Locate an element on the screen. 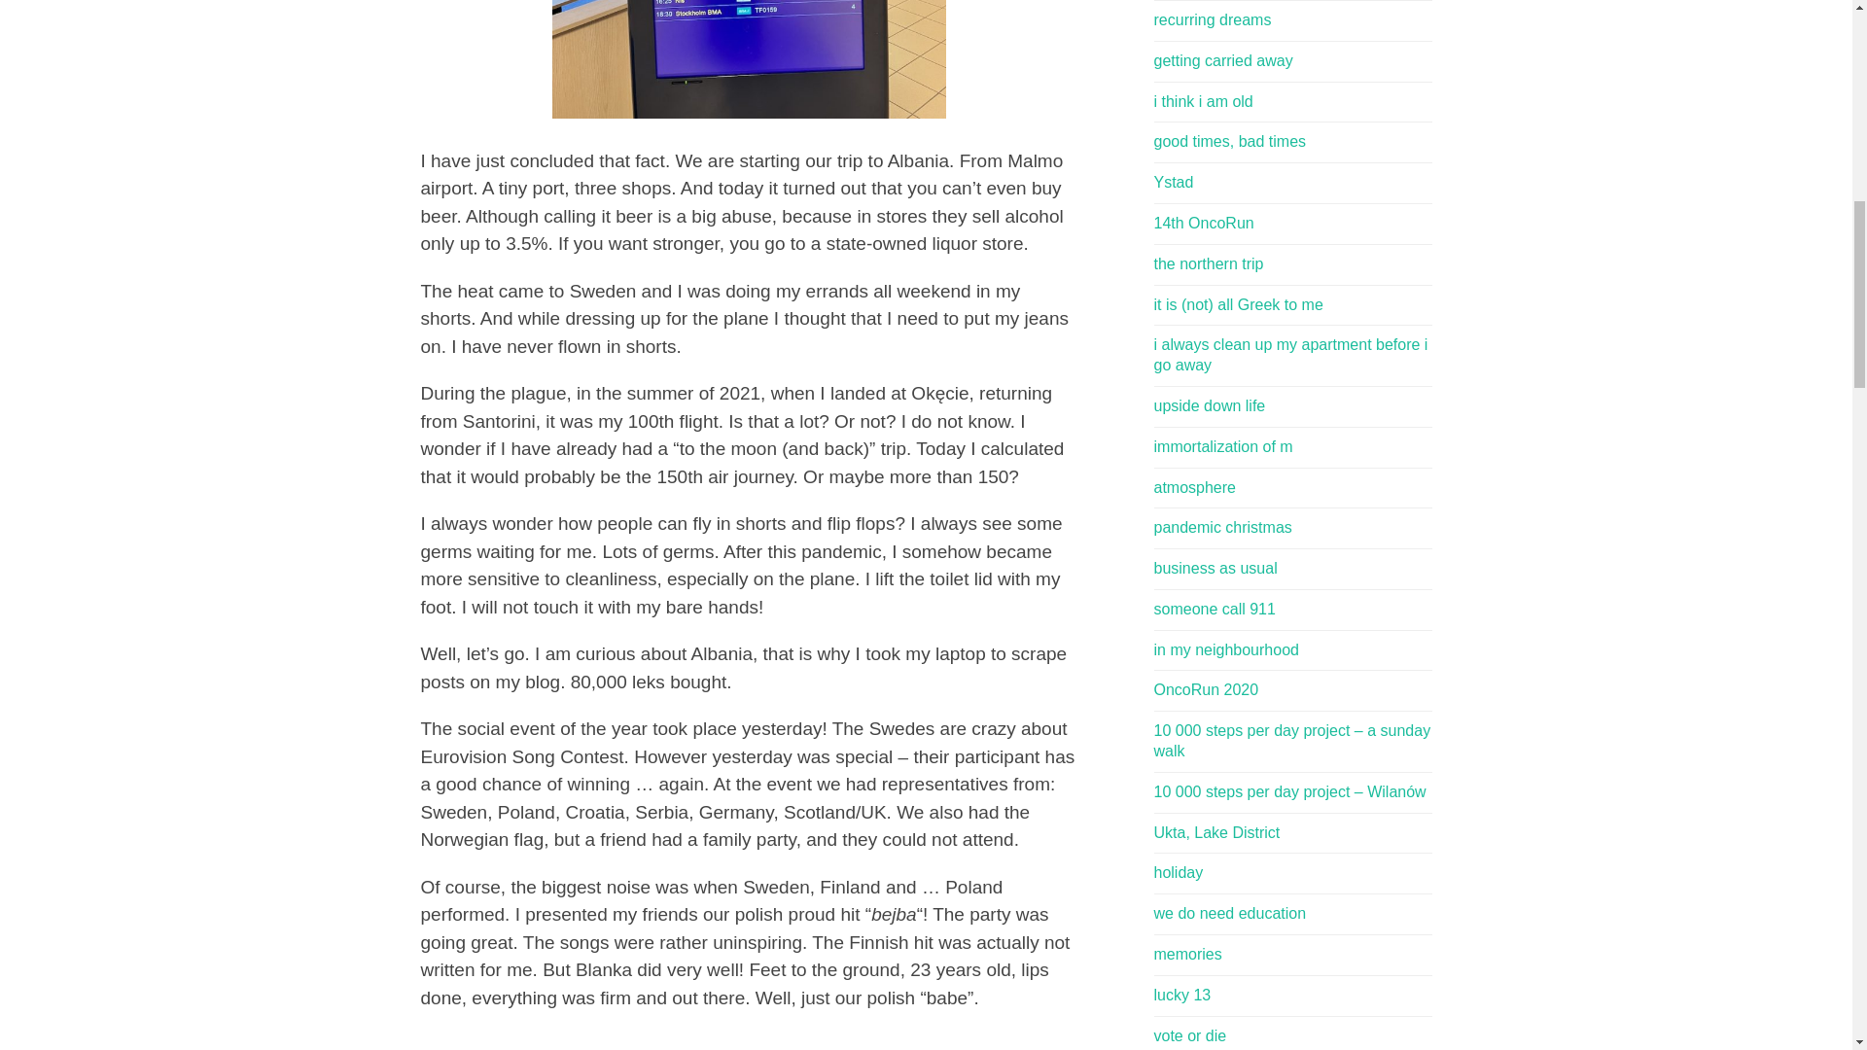 This screenshot has height=1050, width=1867. good times, bad times is located at coordinates (1292, 142).